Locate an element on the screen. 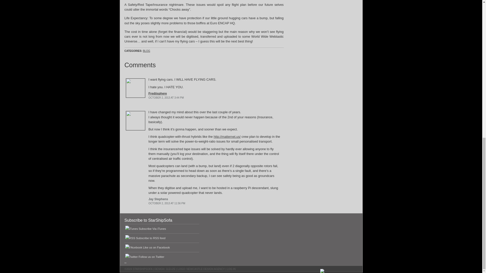  OCTOBER 2, 2013 AT 3:44 PM is located at coordinates (166, 98).